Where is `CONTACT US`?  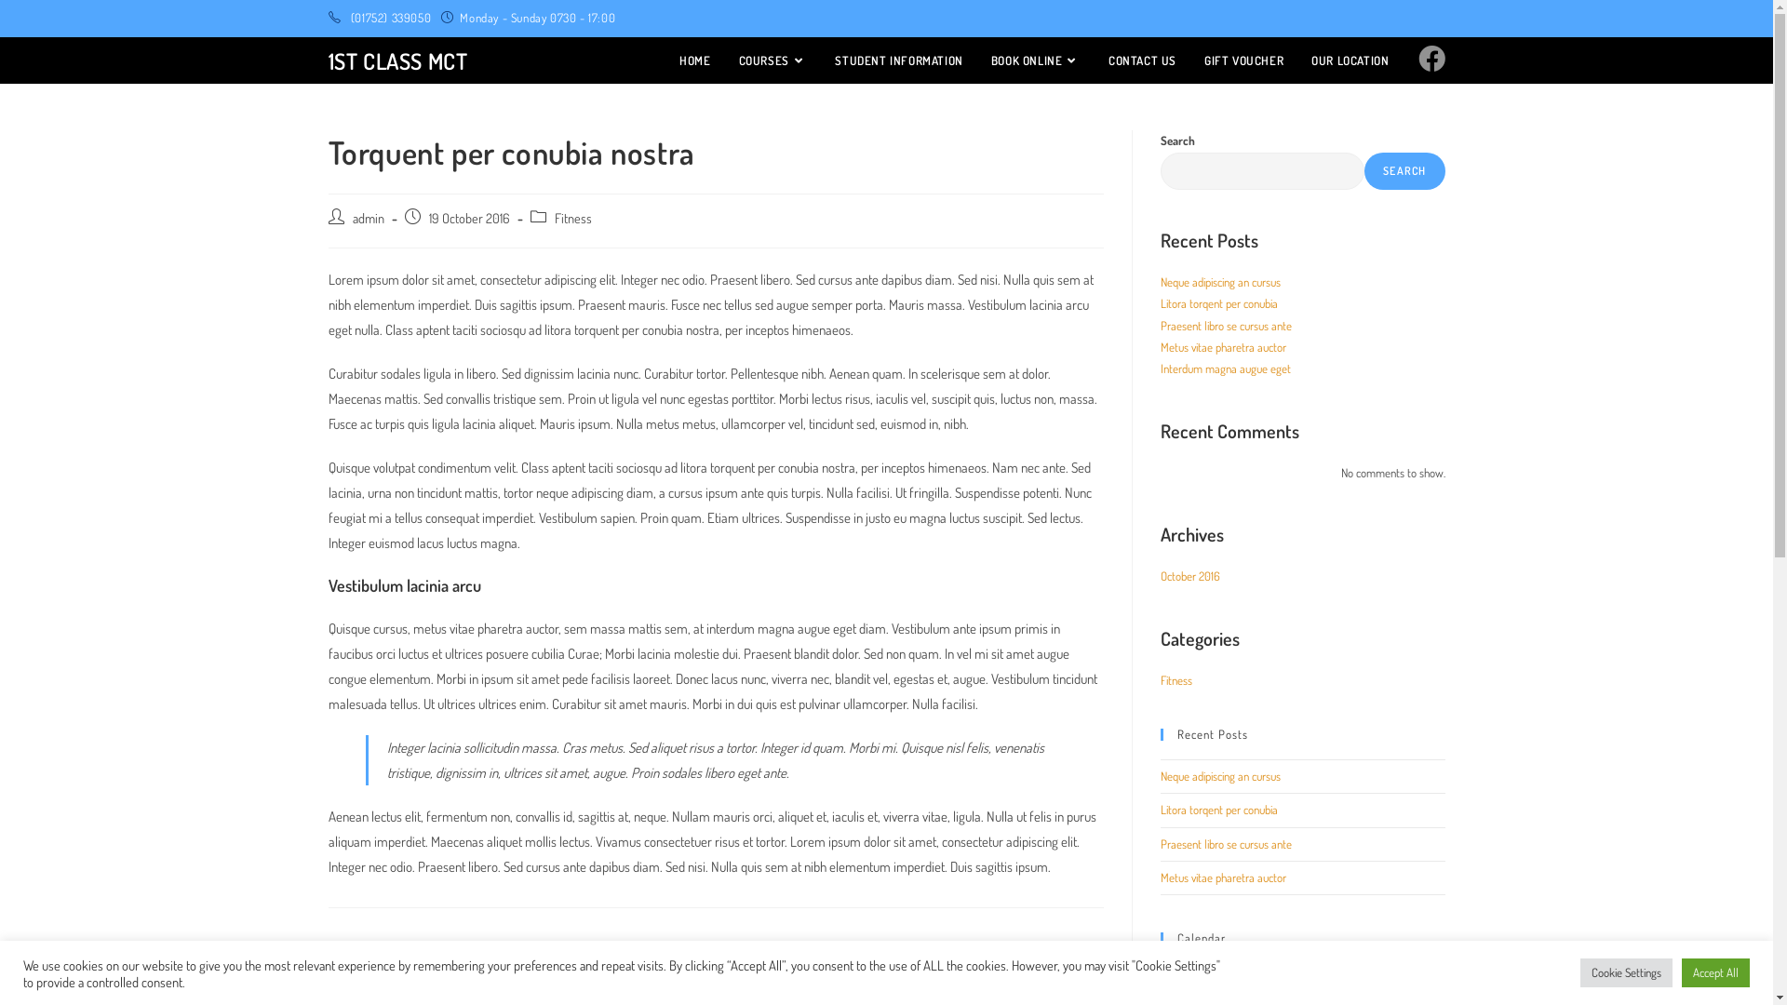
CONTACT US is located at coordinates (1143, 60).